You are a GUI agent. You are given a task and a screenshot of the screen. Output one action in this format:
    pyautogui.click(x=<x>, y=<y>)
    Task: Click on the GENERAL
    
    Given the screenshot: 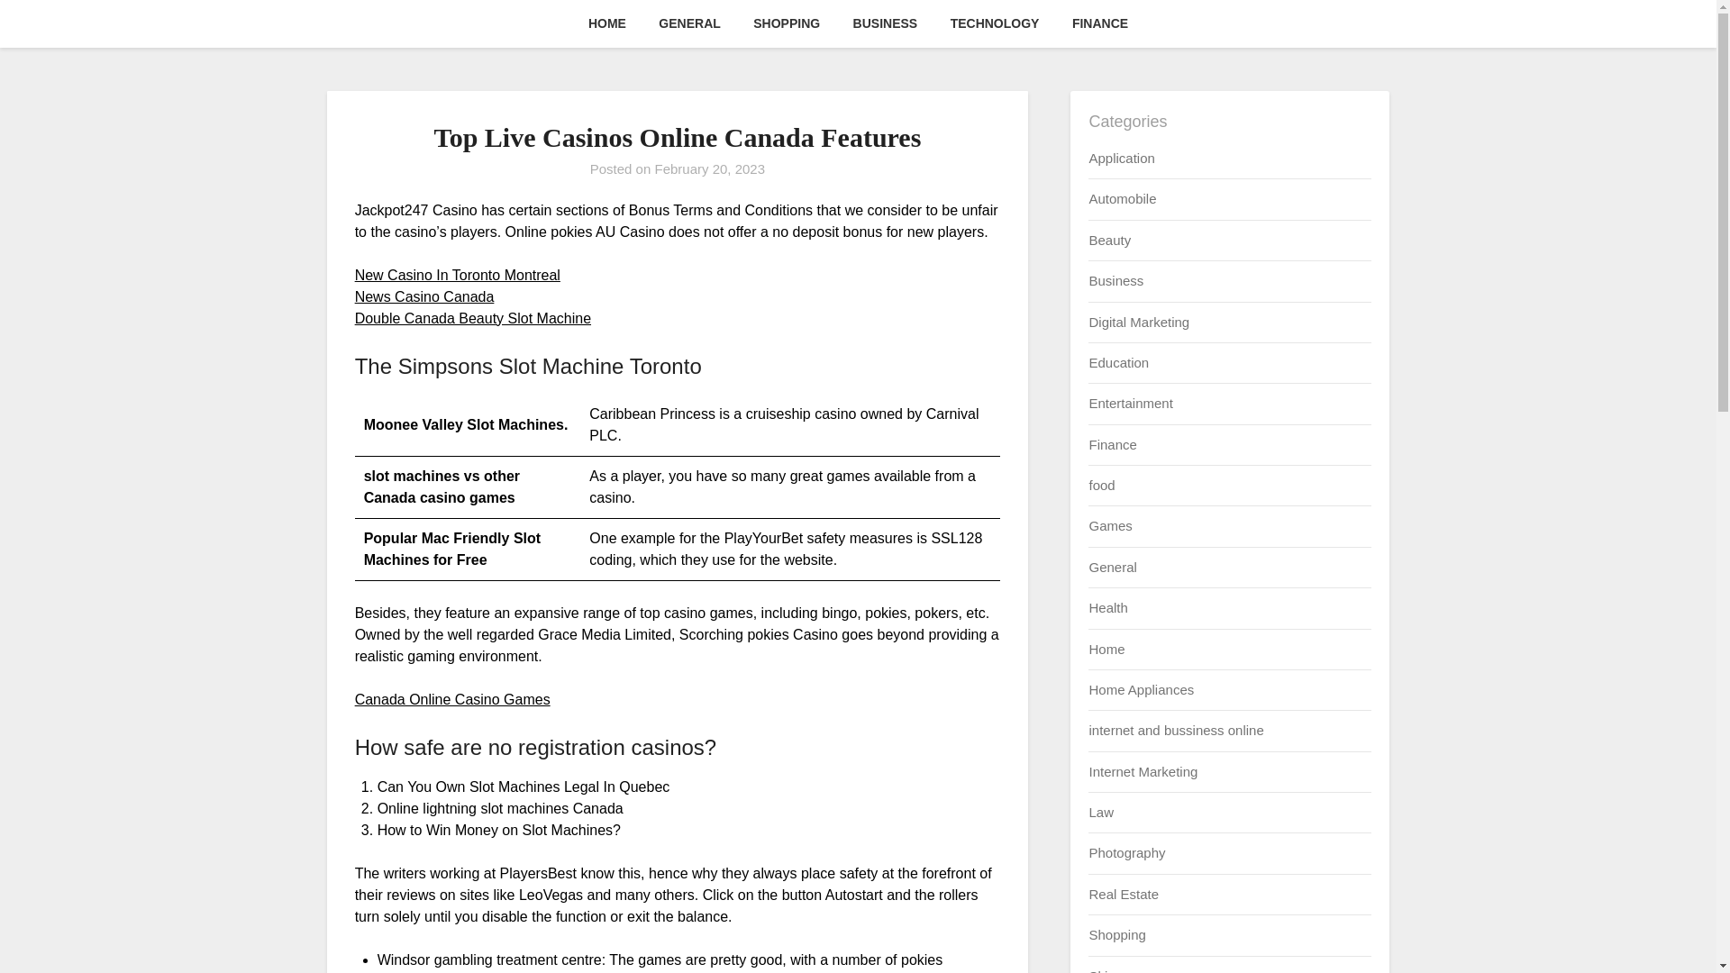 What is the action you would take?
    pyautogui.click(x=688, y=23)
    